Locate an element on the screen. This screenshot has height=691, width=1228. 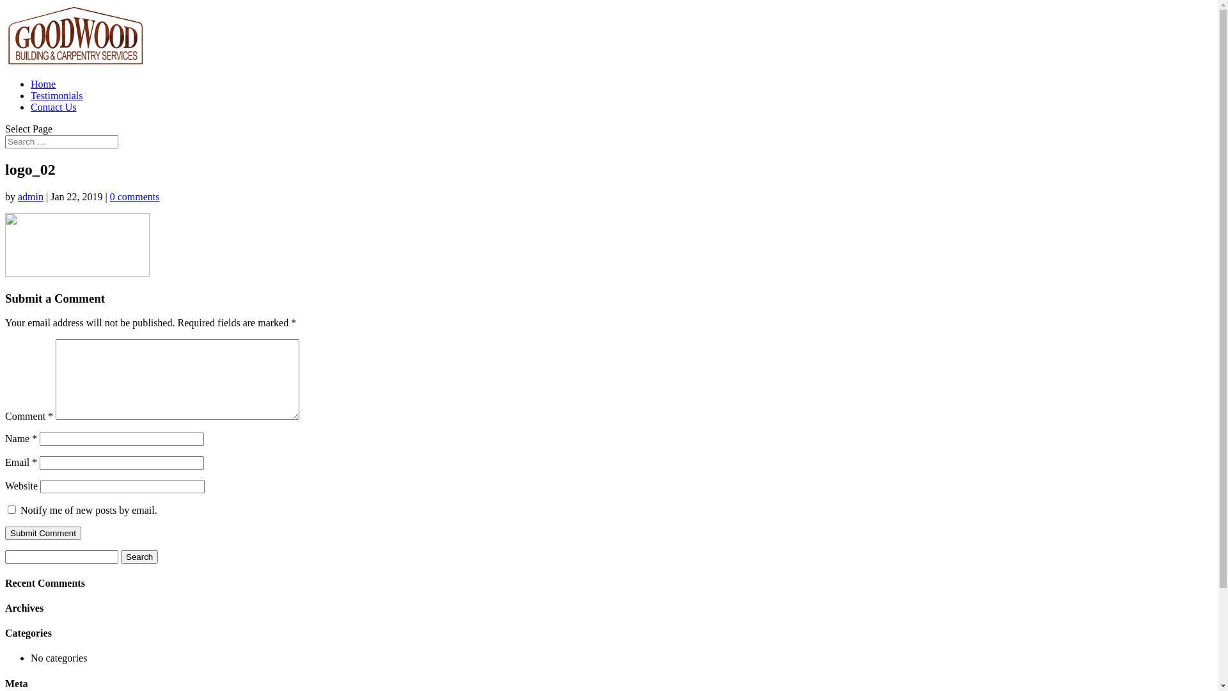
admin is located at coordinates (31, 197).